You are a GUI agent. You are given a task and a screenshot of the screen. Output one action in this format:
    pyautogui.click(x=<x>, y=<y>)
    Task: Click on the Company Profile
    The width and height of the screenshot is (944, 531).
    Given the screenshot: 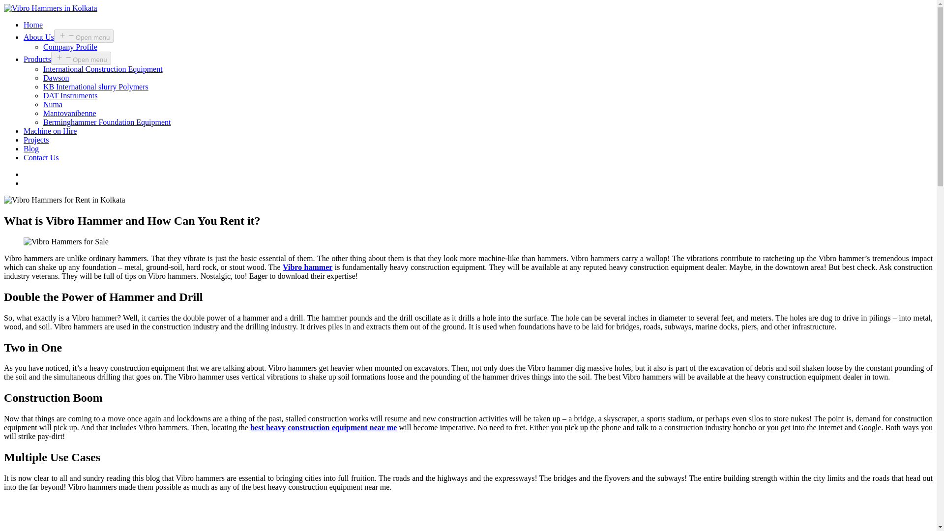 What is the action you would take?
    pyautogui.click(x=70, y=47)
    